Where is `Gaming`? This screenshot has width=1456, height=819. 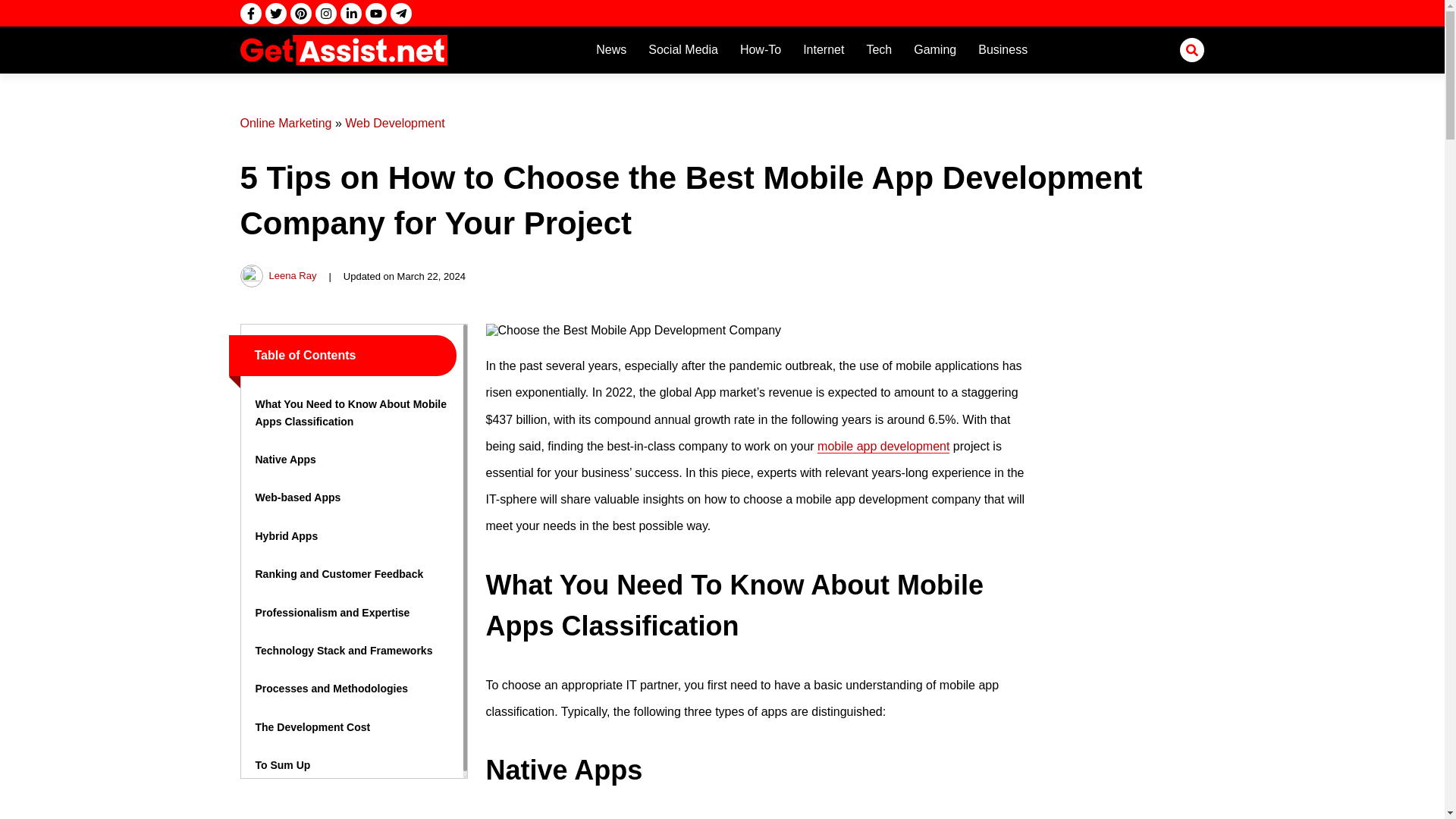 Gaming is located at coordinates (934, 49).